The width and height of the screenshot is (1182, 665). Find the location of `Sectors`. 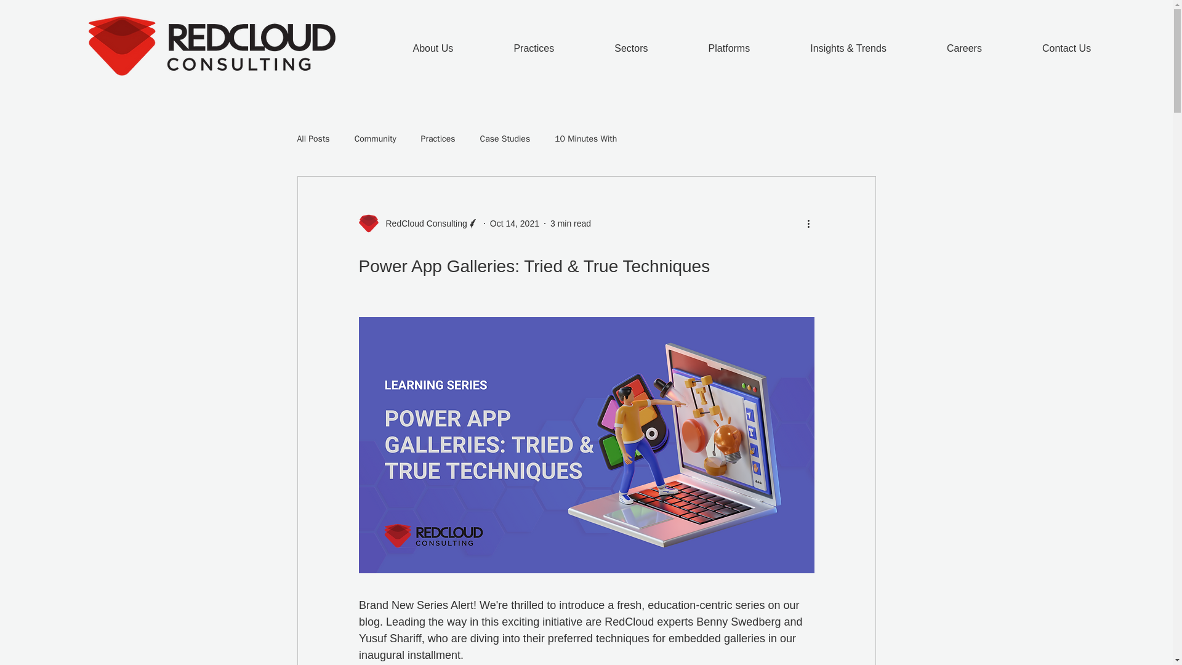

Sectors is located at coordinates (630, 49).